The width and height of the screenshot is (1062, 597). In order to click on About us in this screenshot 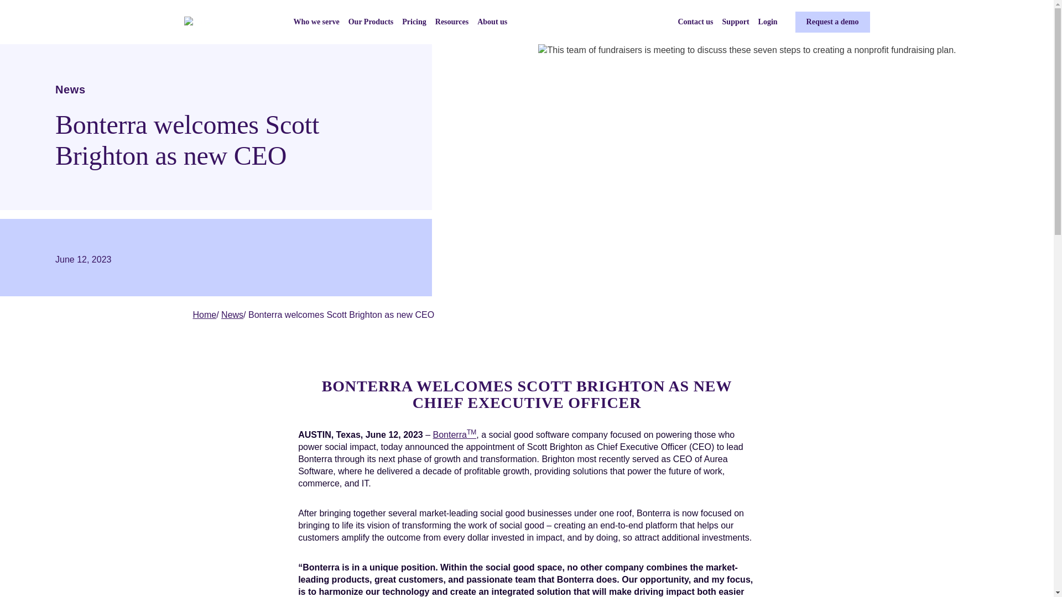, I will do `click(492, 22)`.